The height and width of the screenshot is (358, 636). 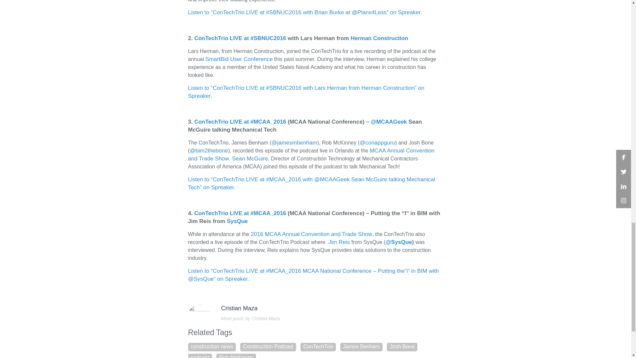 I want to click on Construction Podcast Tag, so click(x=268, y=347).